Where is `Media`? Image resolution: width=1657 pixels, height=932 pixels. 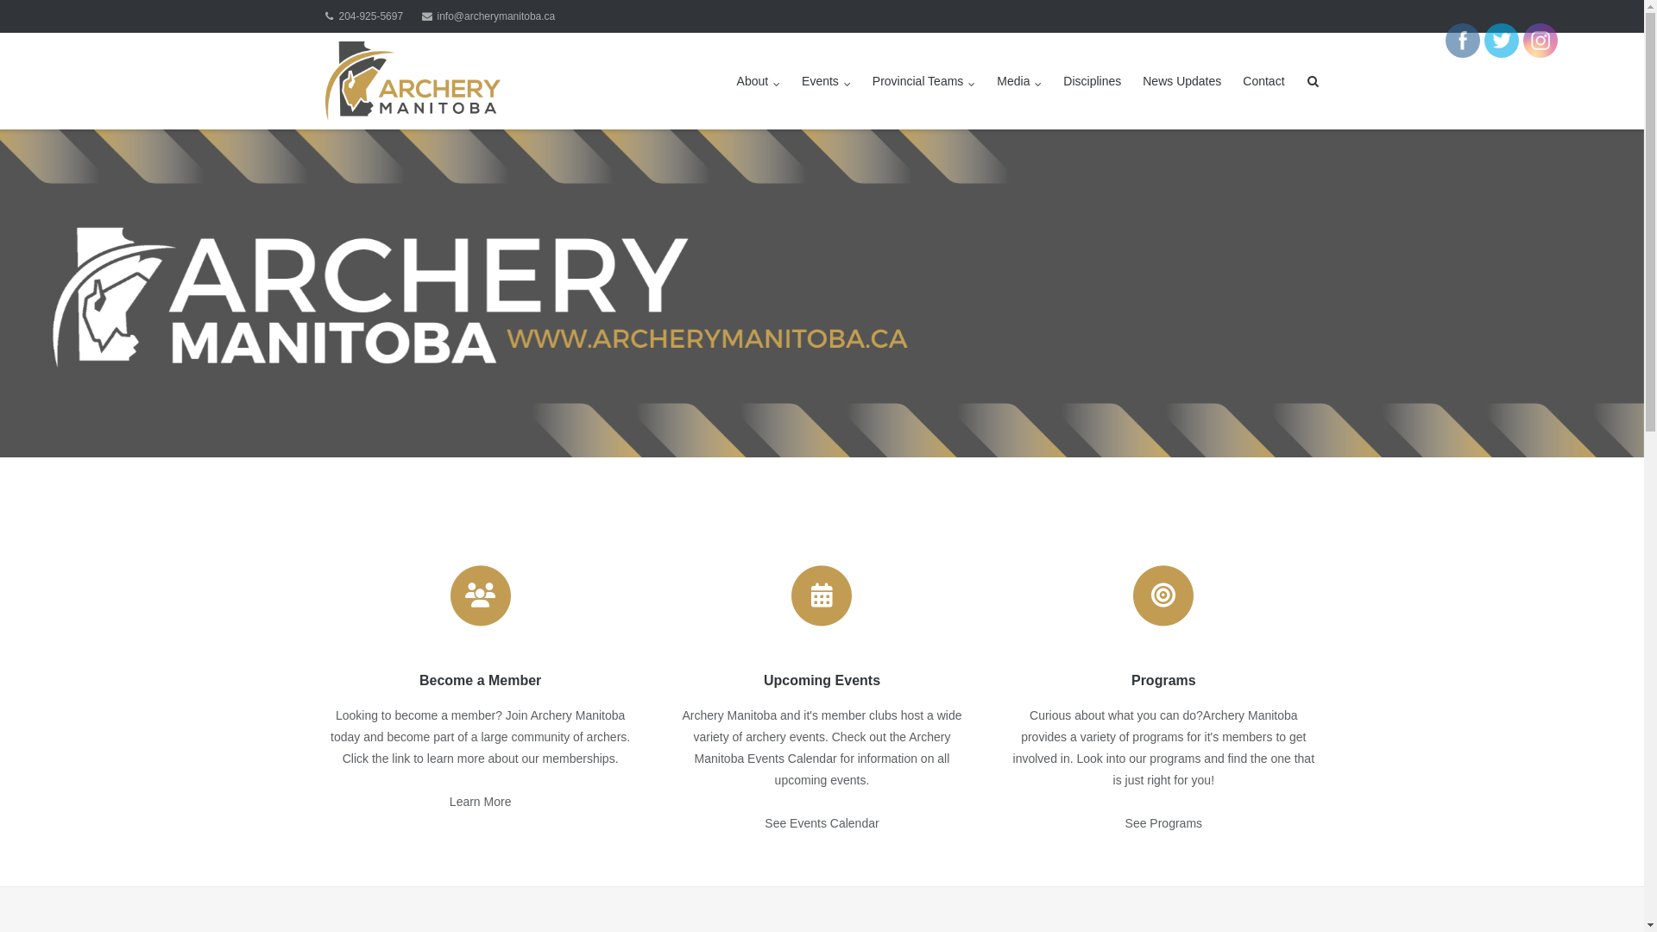
Media is located at coordinates (1019, 81).